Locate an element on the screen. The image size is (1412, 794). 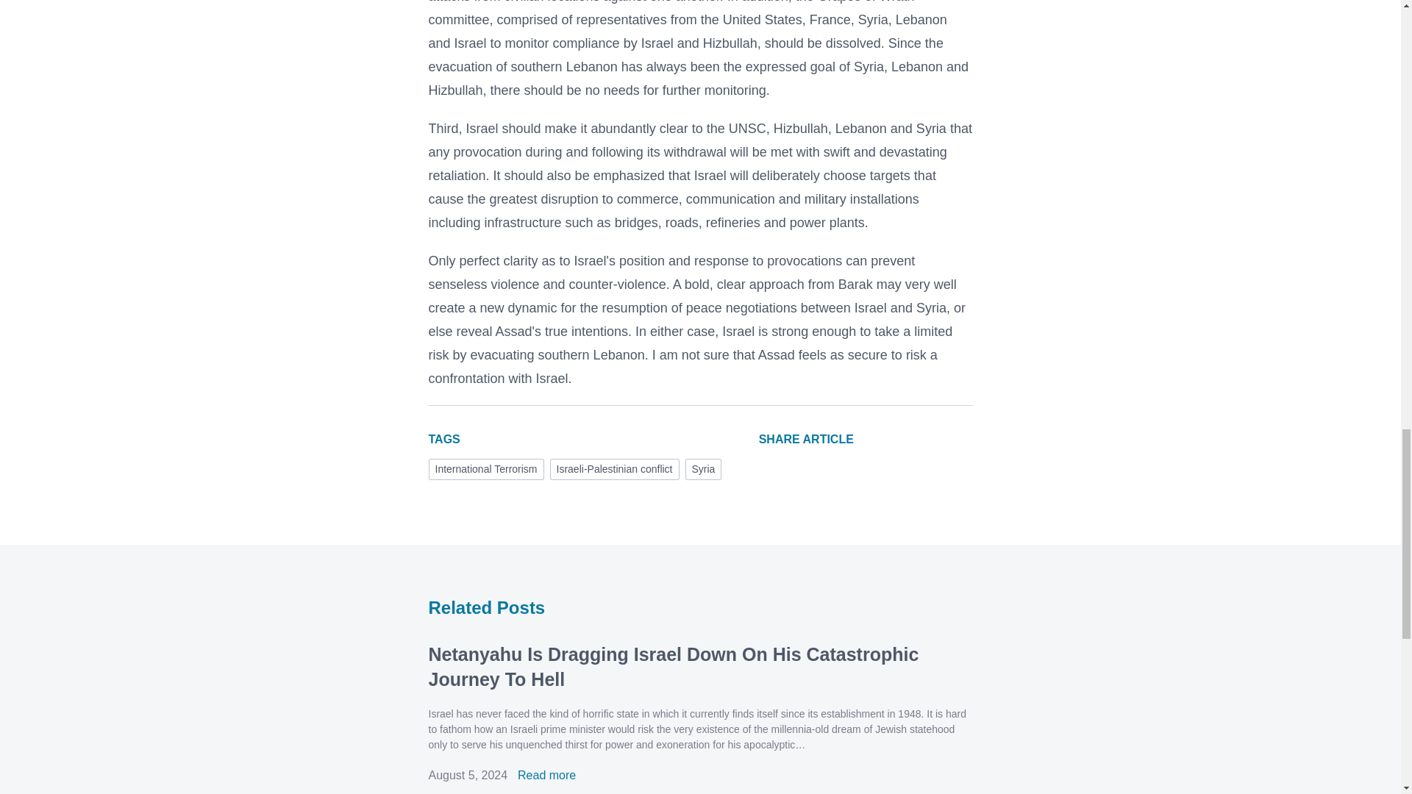
International Terrorism is located at coordinates (485, 469).